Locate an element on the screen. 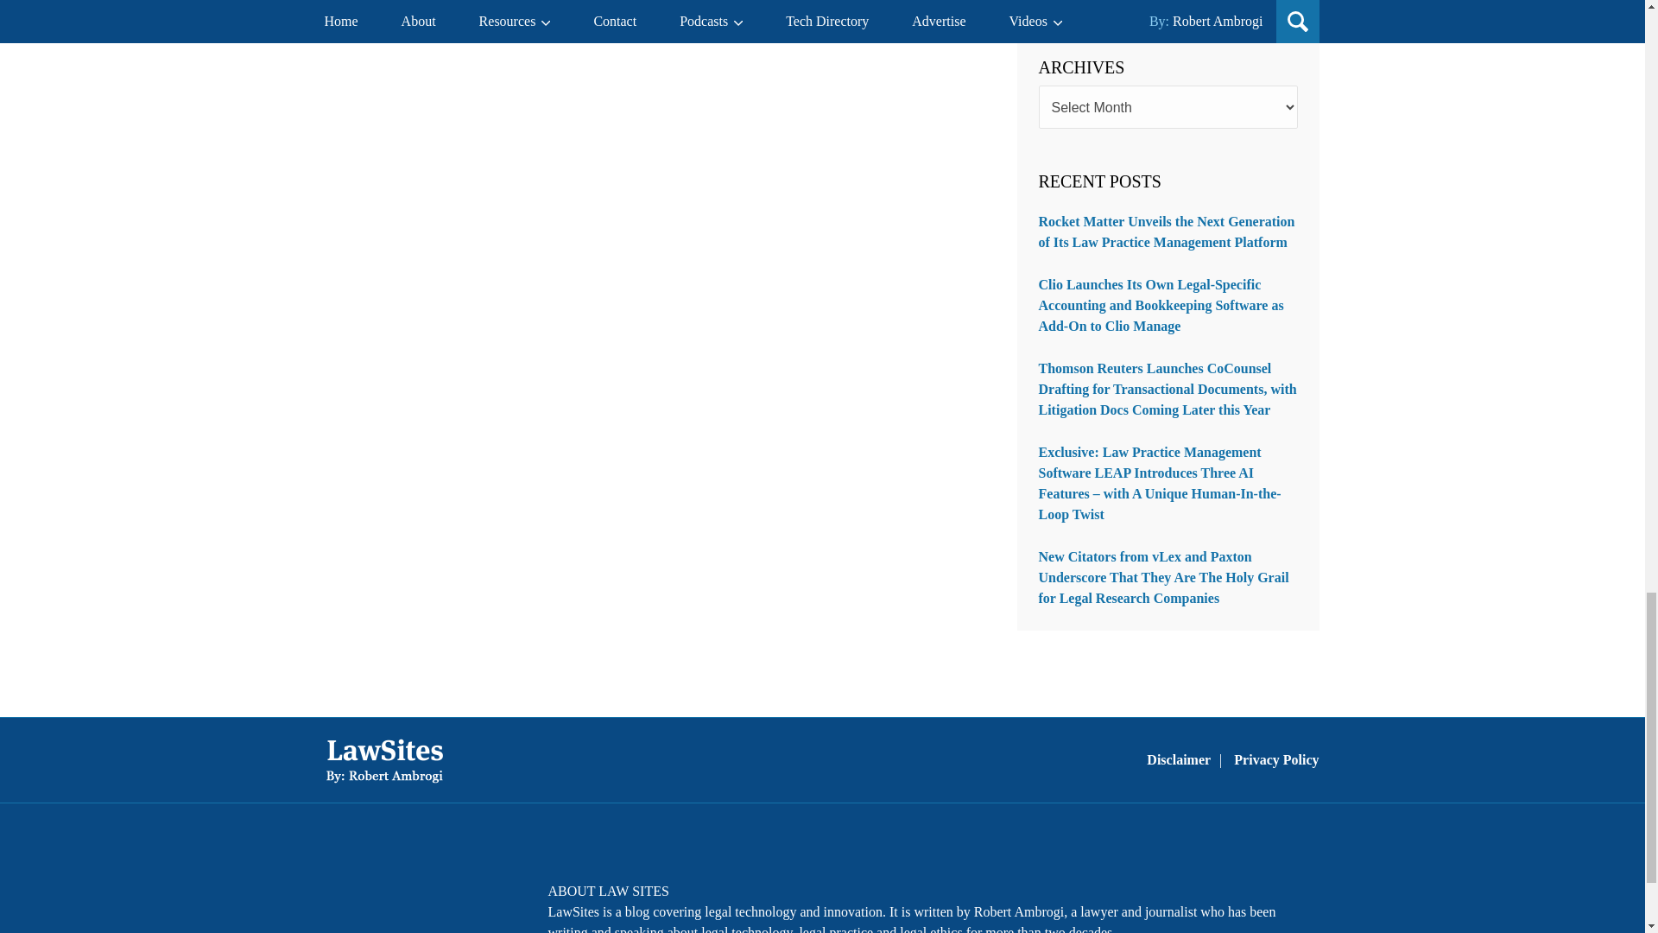  LinkedIn is located at coordinates (438, 902).